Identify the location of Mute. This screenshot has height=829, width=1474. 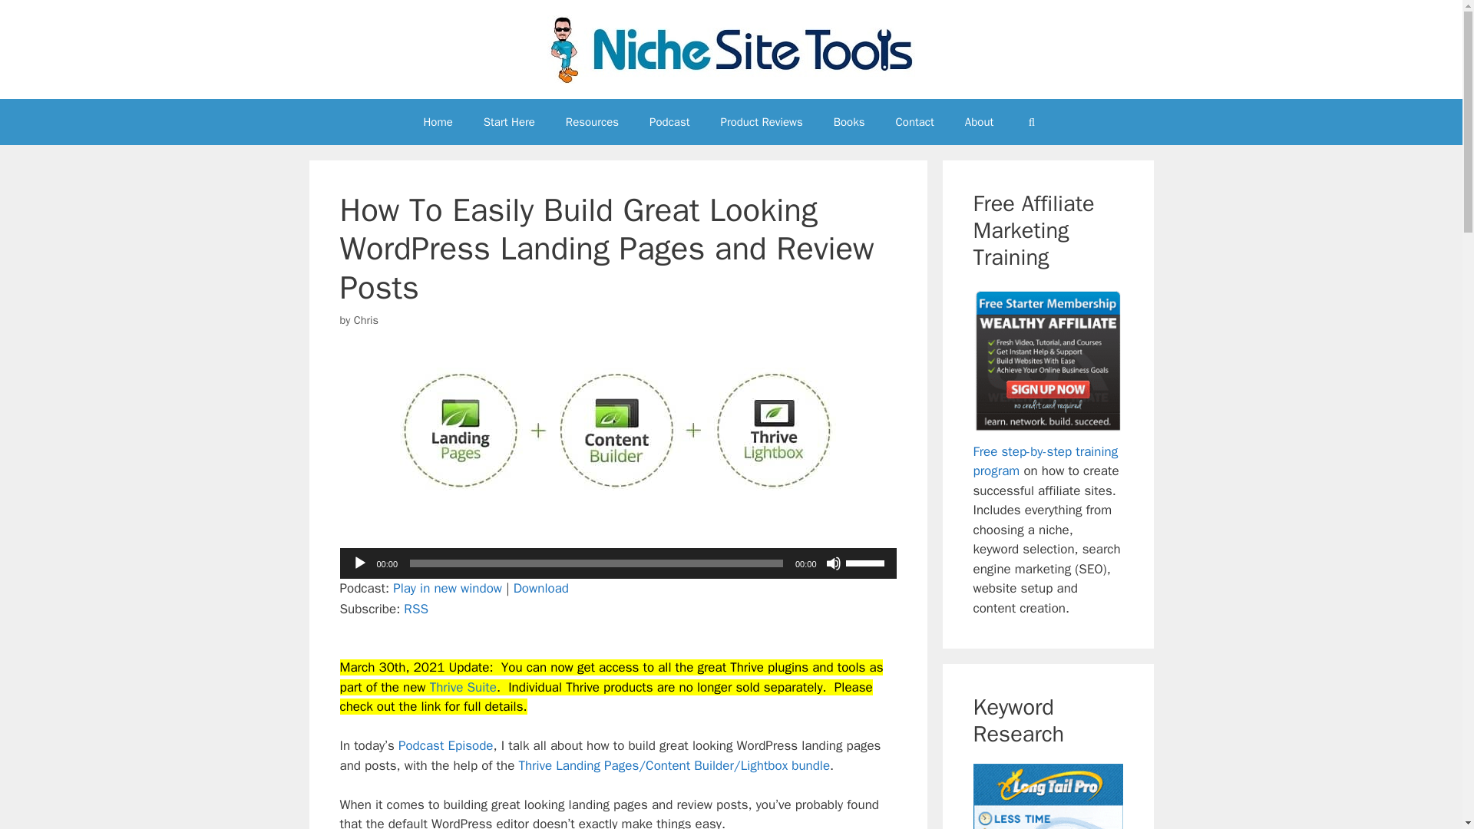
(834, 563).